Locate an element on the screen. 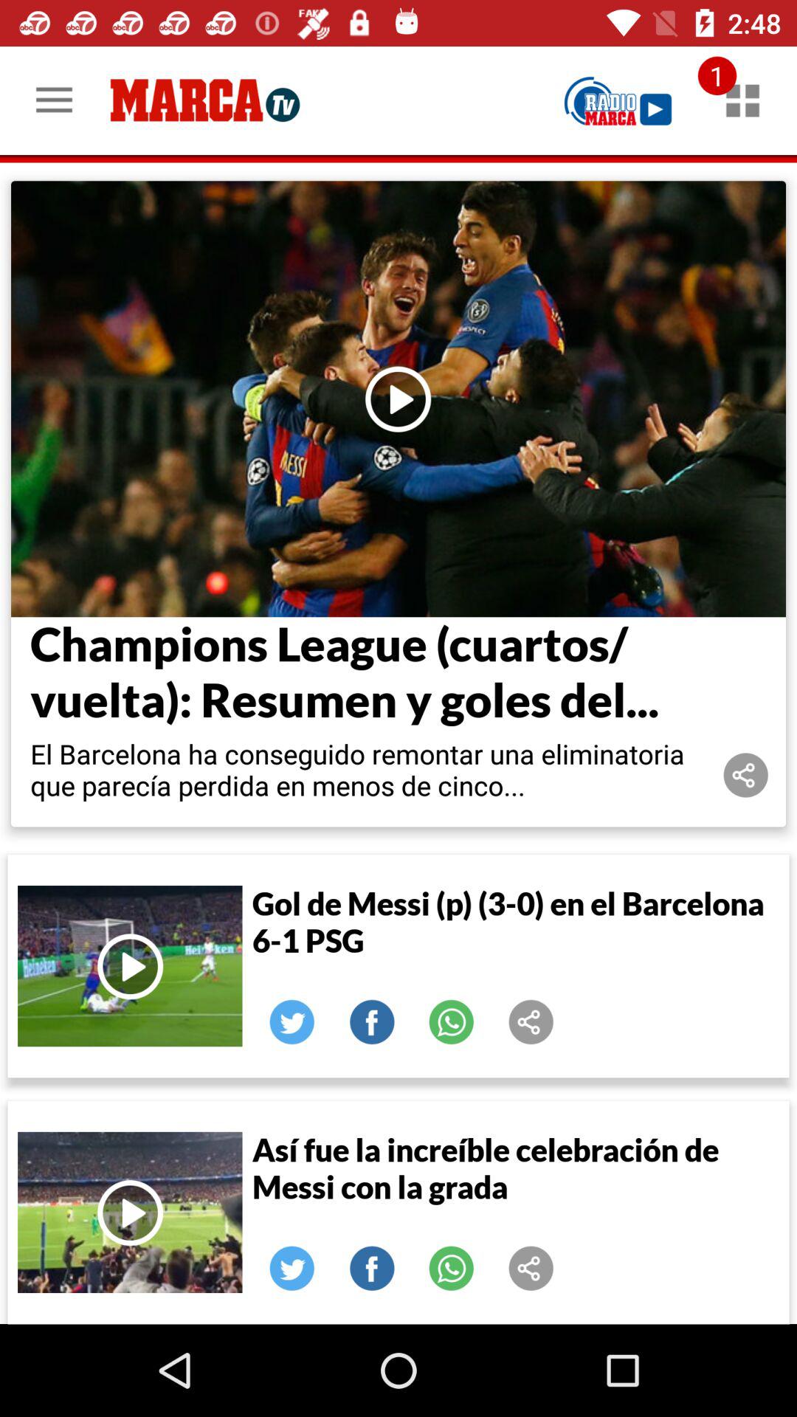  share this clip is located at coordinates (531, 1269).